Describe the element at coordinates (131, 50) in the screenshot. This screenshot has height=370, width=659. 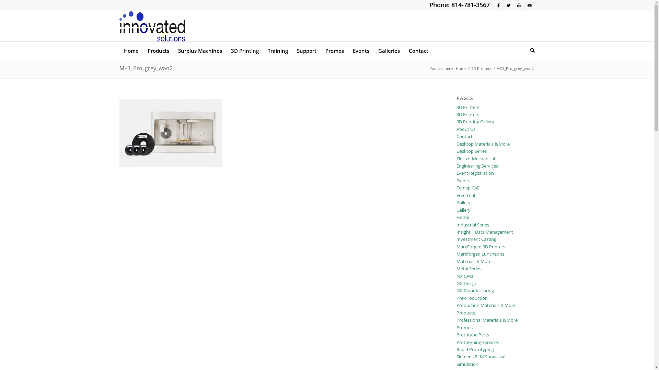
I see `Home` at that location.